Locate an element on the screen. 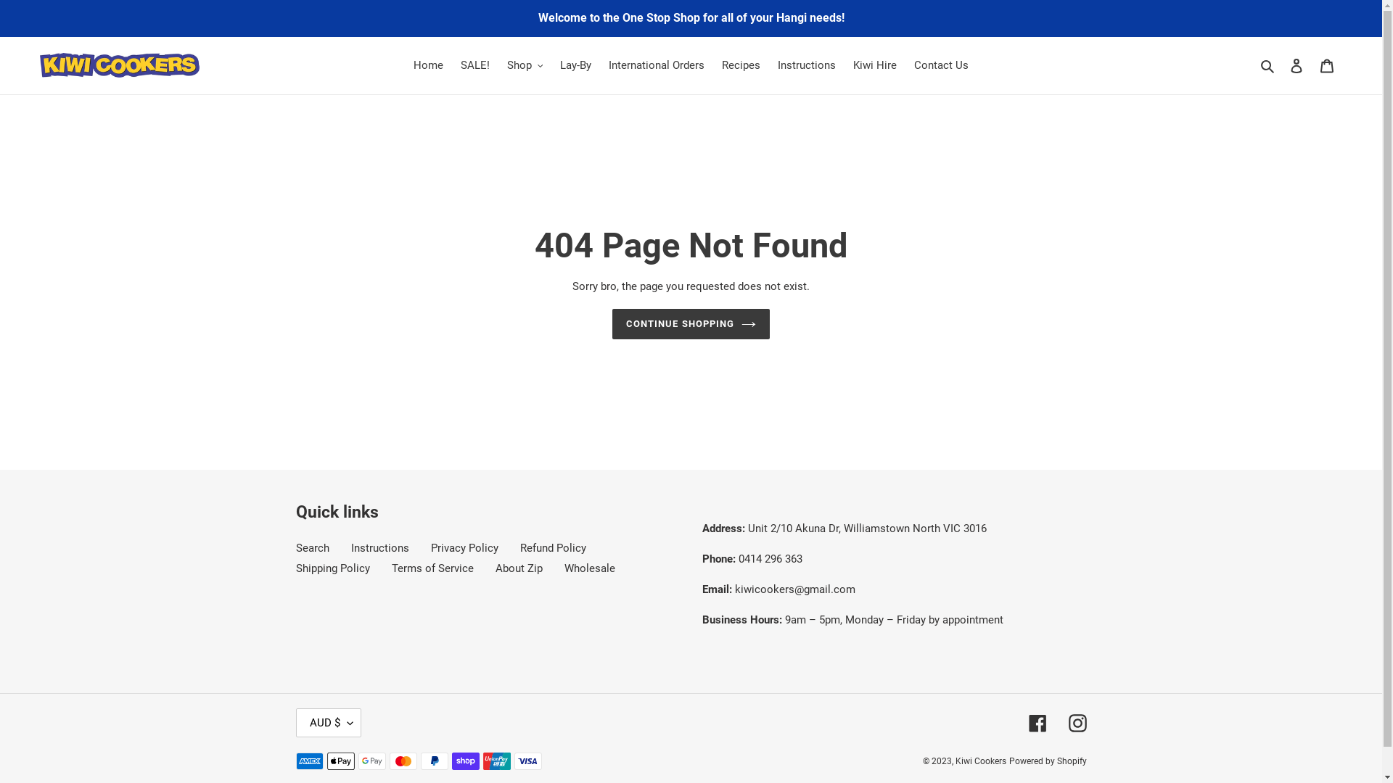  Lay-By is located at coordinates (576, 65).